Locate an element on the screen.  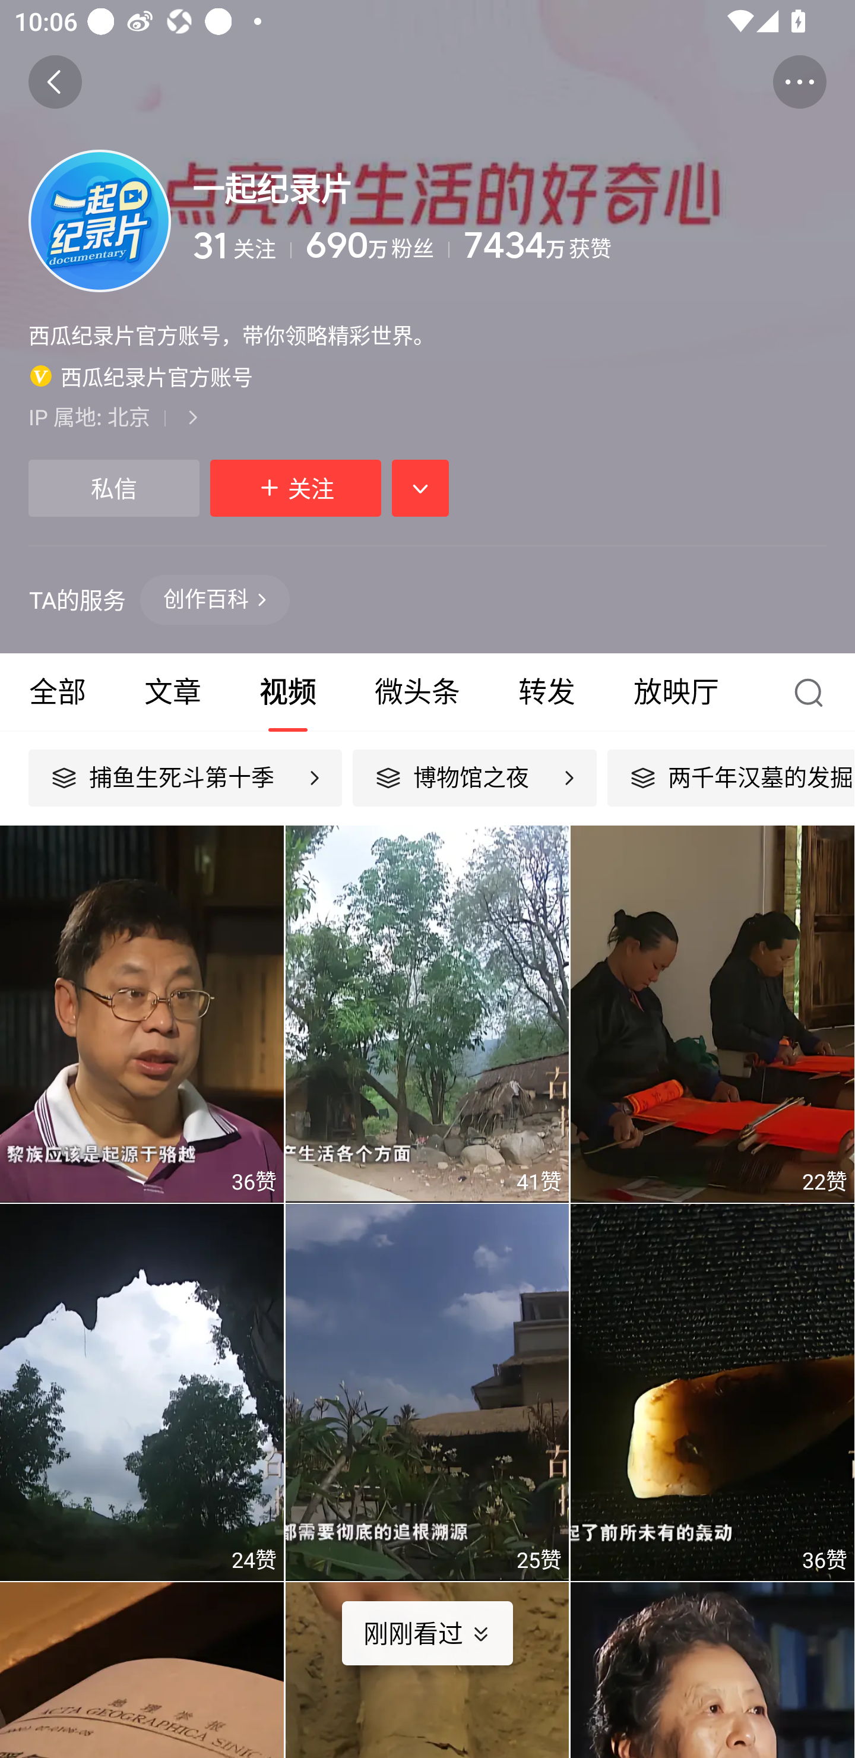
博物馆之夜 is located at coordinates (474, 777).